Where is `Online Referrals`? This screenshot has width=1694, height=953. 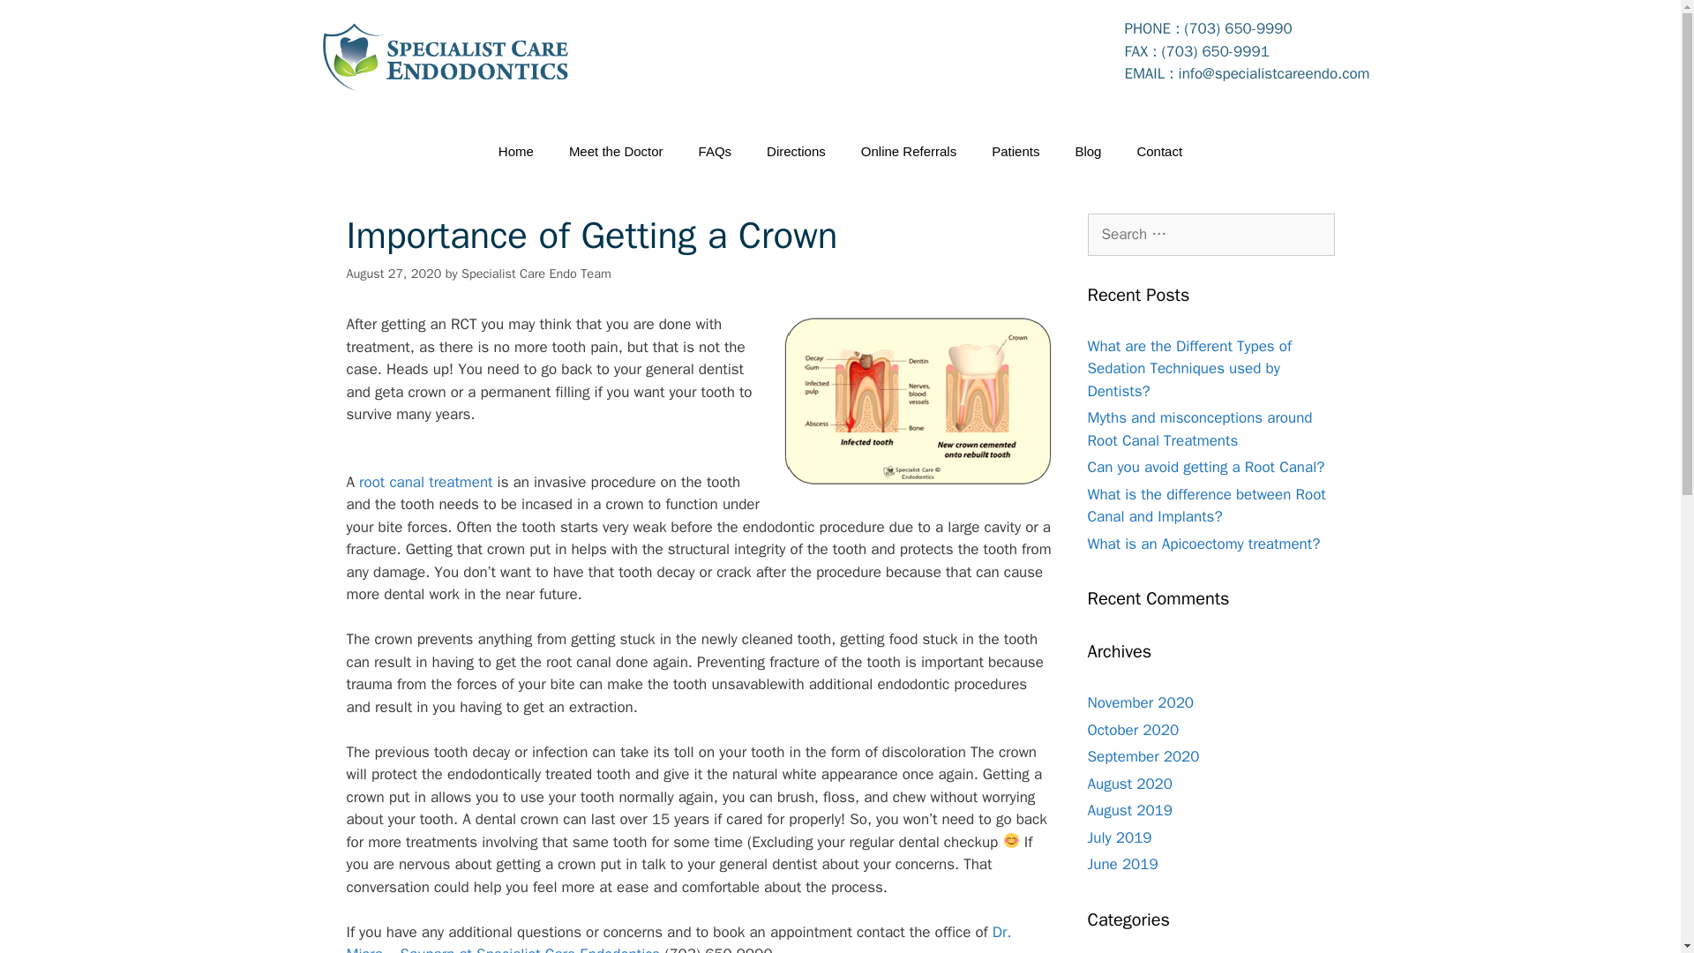
Online Referrals is located at coordinates (909, 151).